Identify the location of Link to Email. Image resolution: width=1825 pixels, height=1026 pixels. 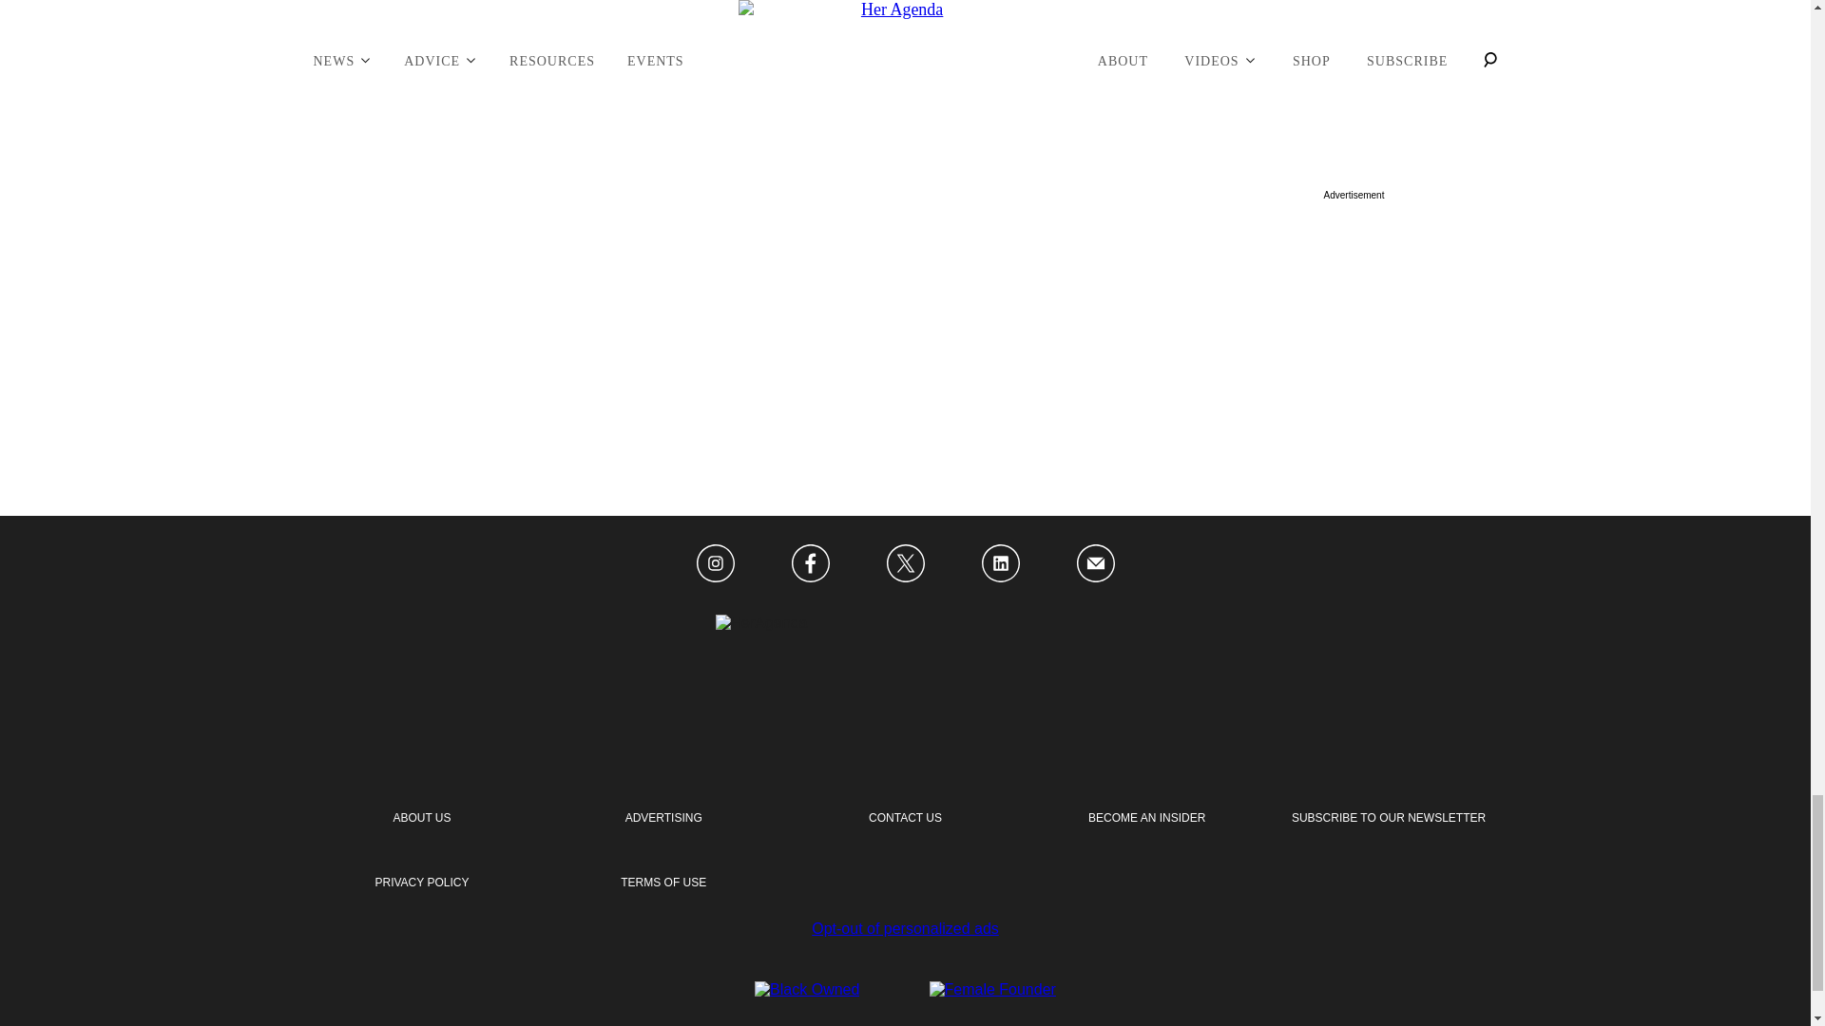
(1095, 564).